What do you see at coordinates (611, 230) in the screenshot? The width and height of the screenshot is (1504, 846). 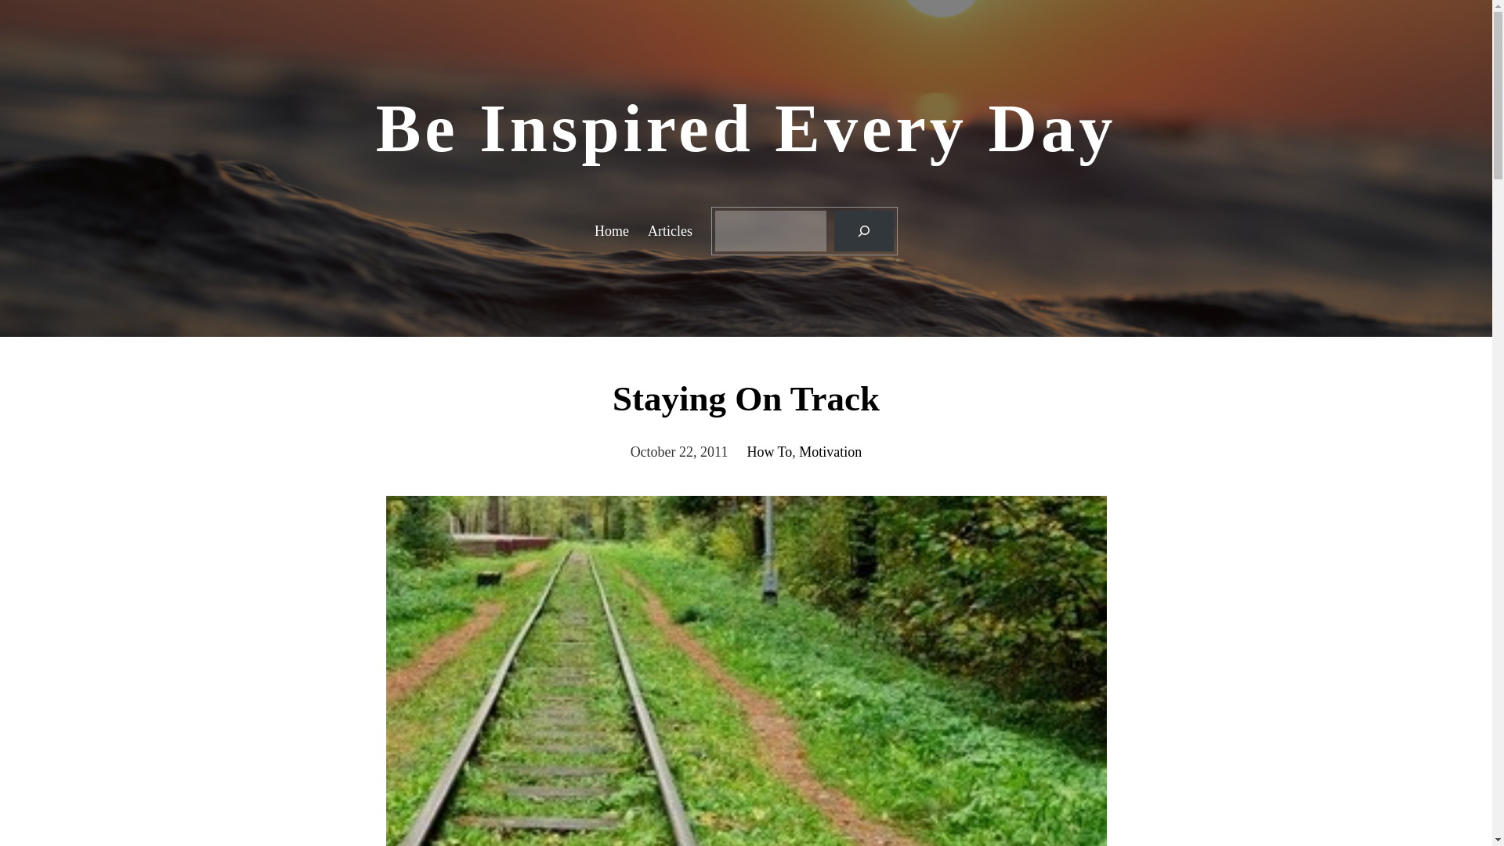 I see `Home` at bounding box center [611, 230].